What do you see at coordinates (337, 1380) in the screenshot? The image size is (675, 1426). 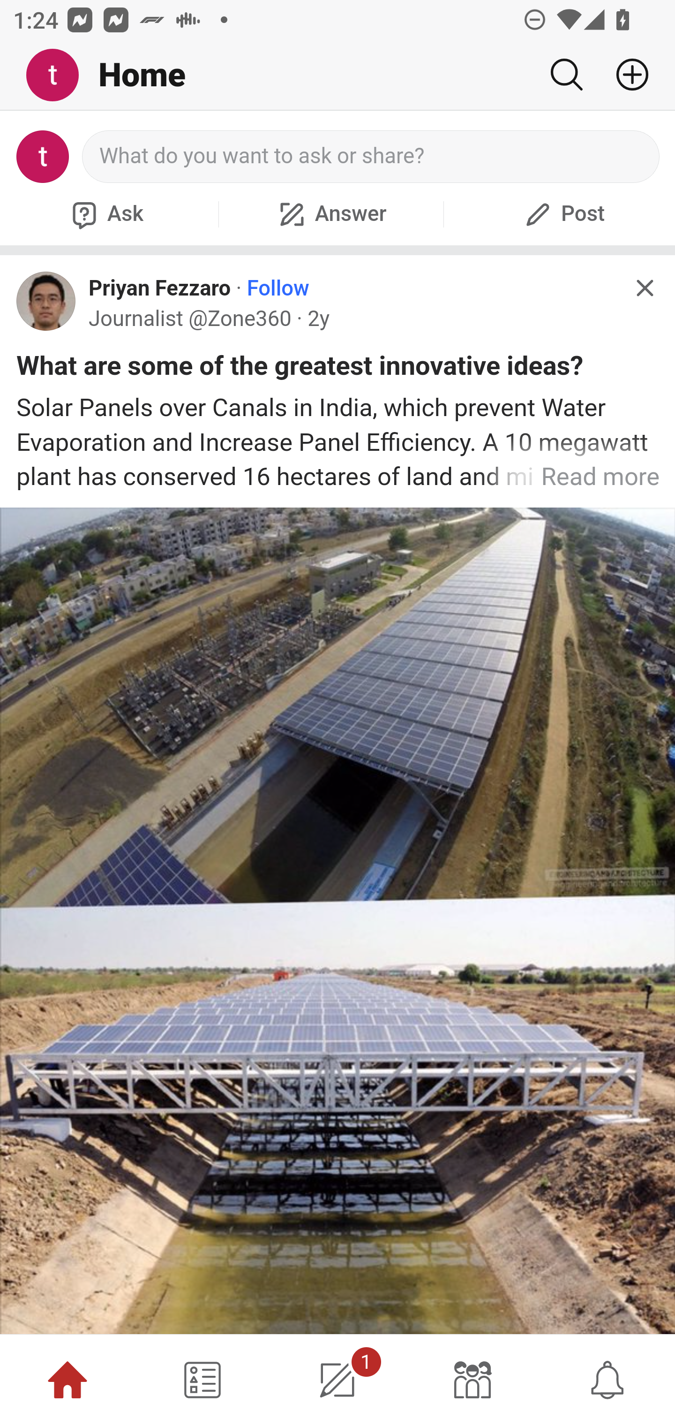 I see `1` at bounding box center [337, 1380].